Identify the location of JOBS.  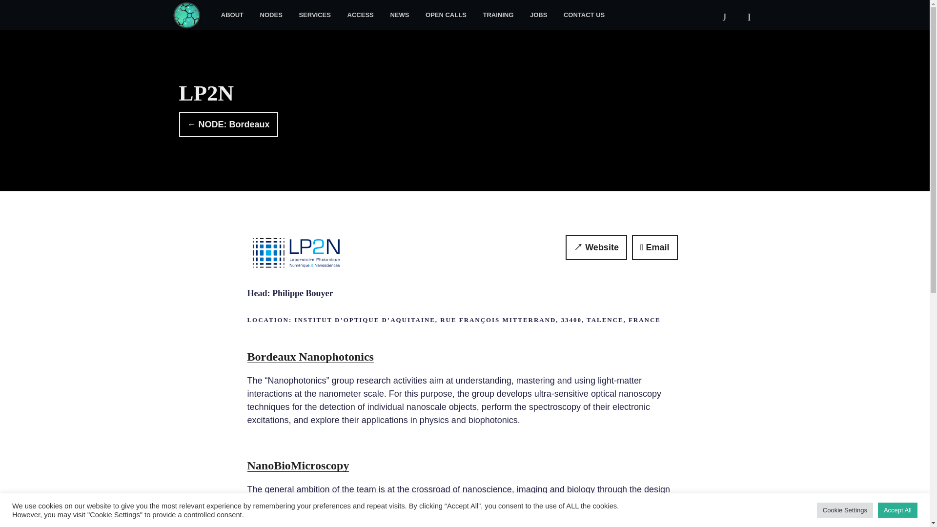
(539, 15).